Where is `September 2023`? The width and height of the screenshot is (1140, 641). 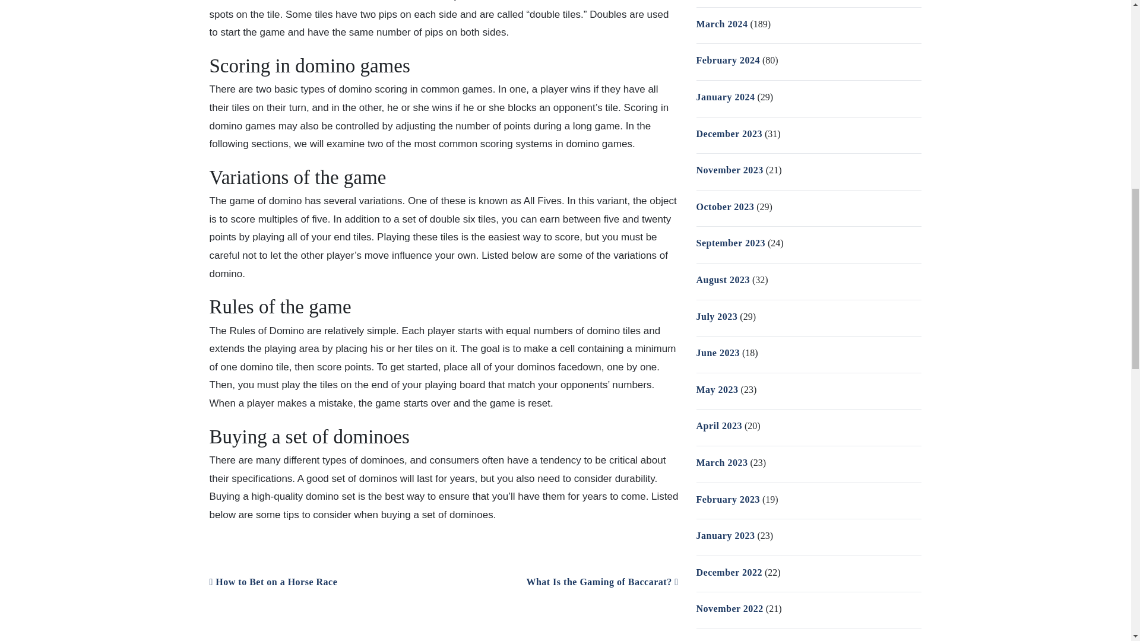
September 2023 is located at coordinates (730, 242).